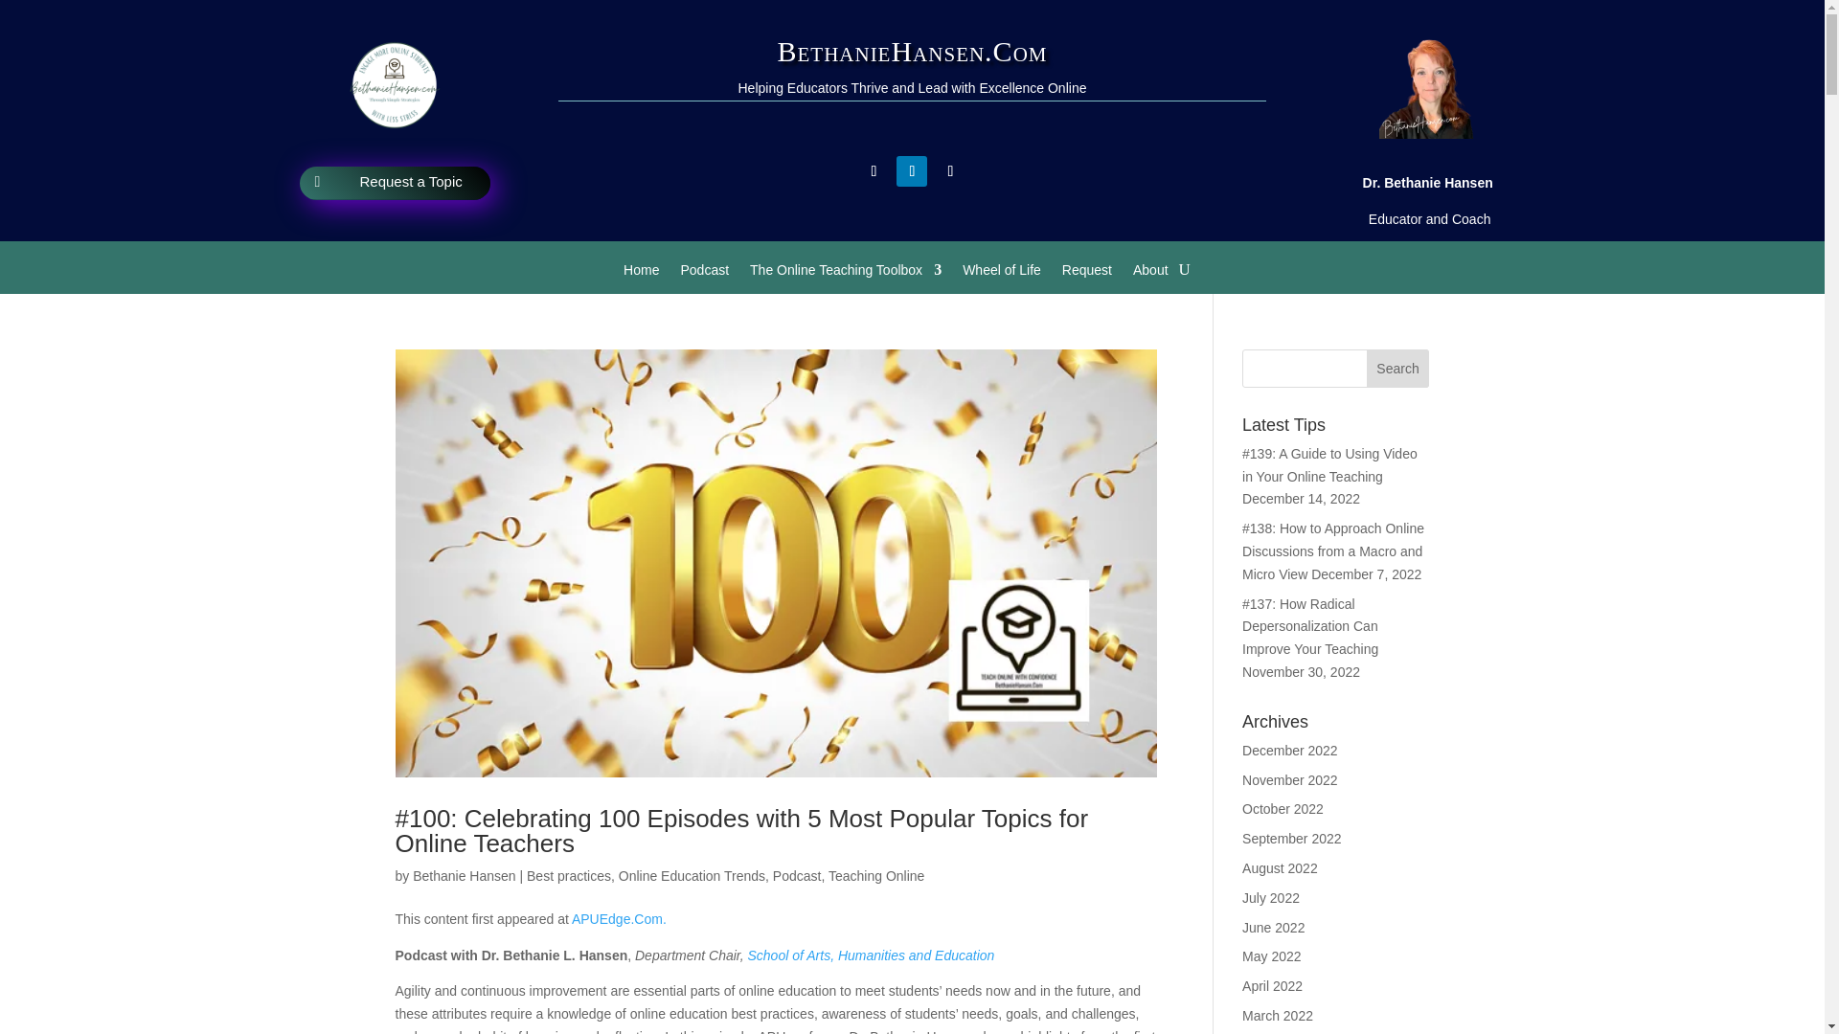 Image resolution: width=1839 pixels, height=1034 pixels. I want to click on Follow on LinkedIn, so click(912, 171).